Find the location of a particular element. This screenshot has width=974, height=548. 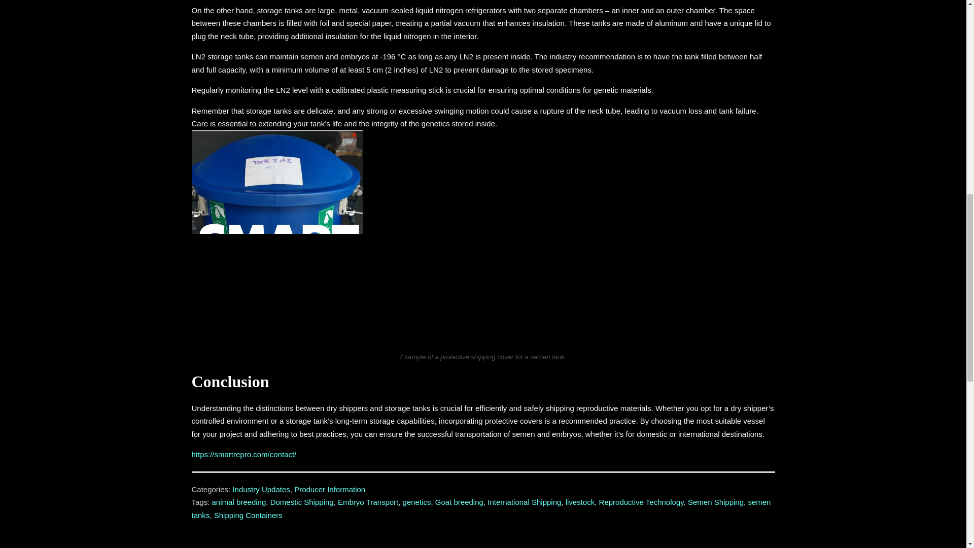

livestock is located at coordinates (580, 501).